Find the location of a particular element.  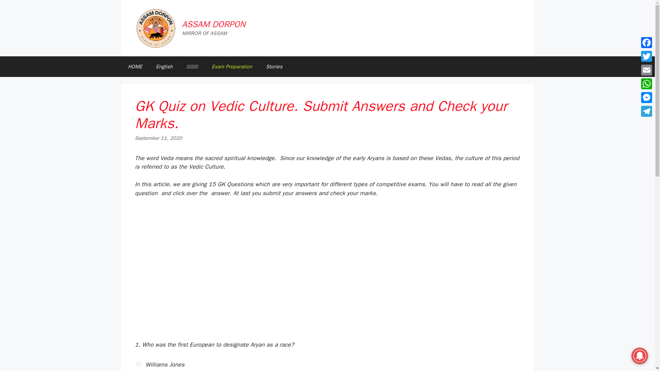

Email is located at coordinates (646, 70).